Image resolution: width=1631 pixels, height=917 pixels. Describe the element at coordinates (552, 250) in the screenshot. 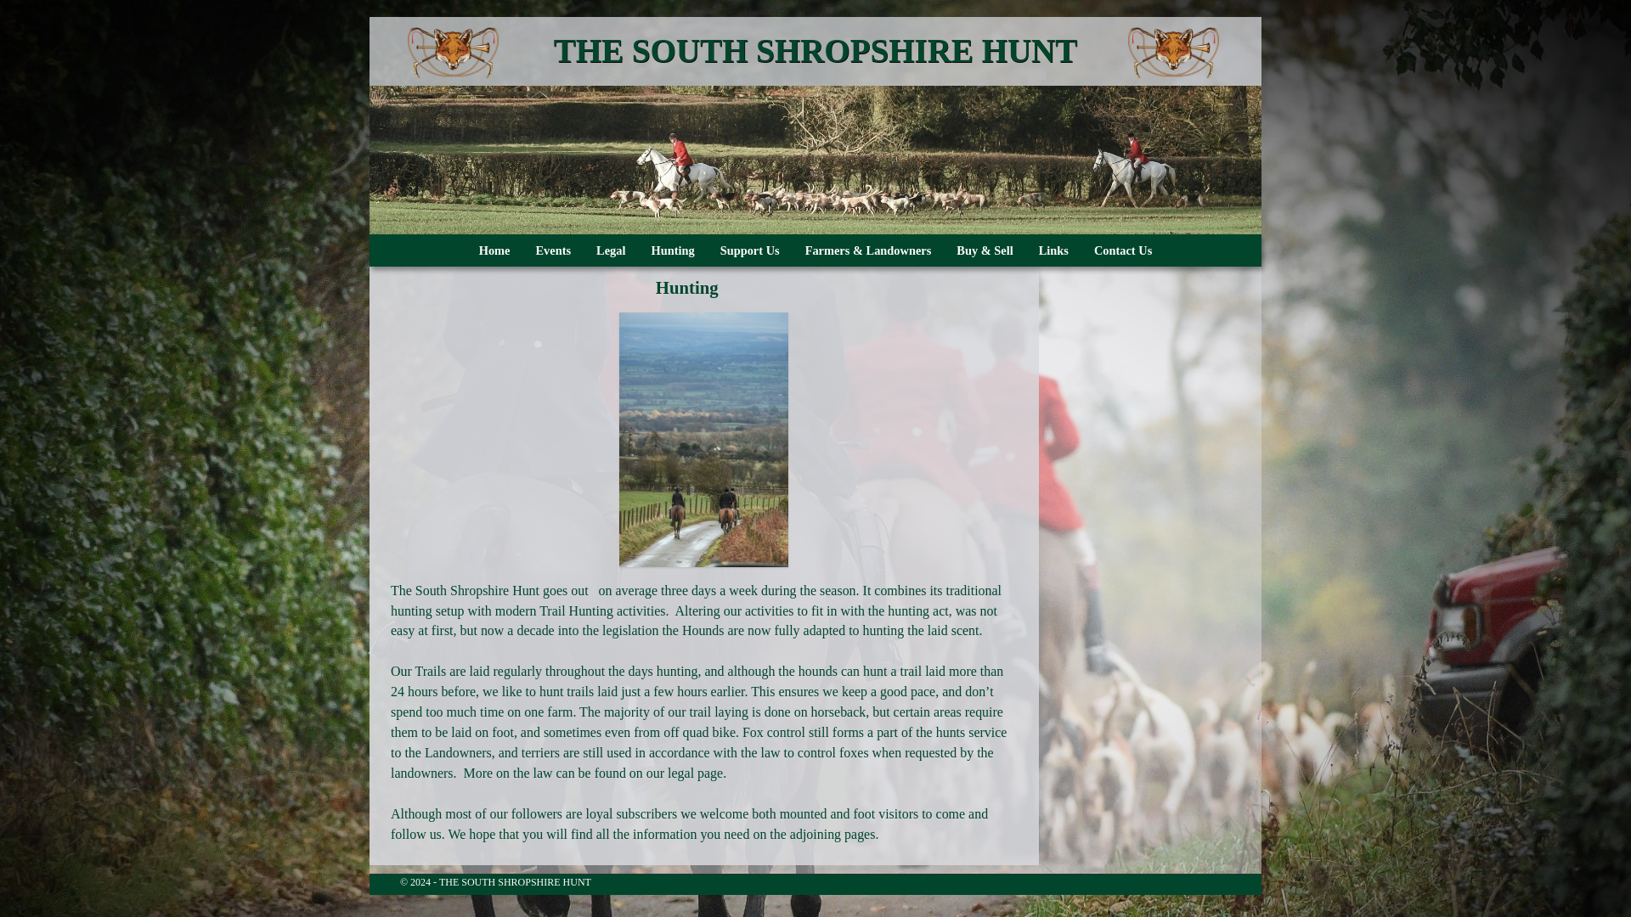

I see `Events` at that location.